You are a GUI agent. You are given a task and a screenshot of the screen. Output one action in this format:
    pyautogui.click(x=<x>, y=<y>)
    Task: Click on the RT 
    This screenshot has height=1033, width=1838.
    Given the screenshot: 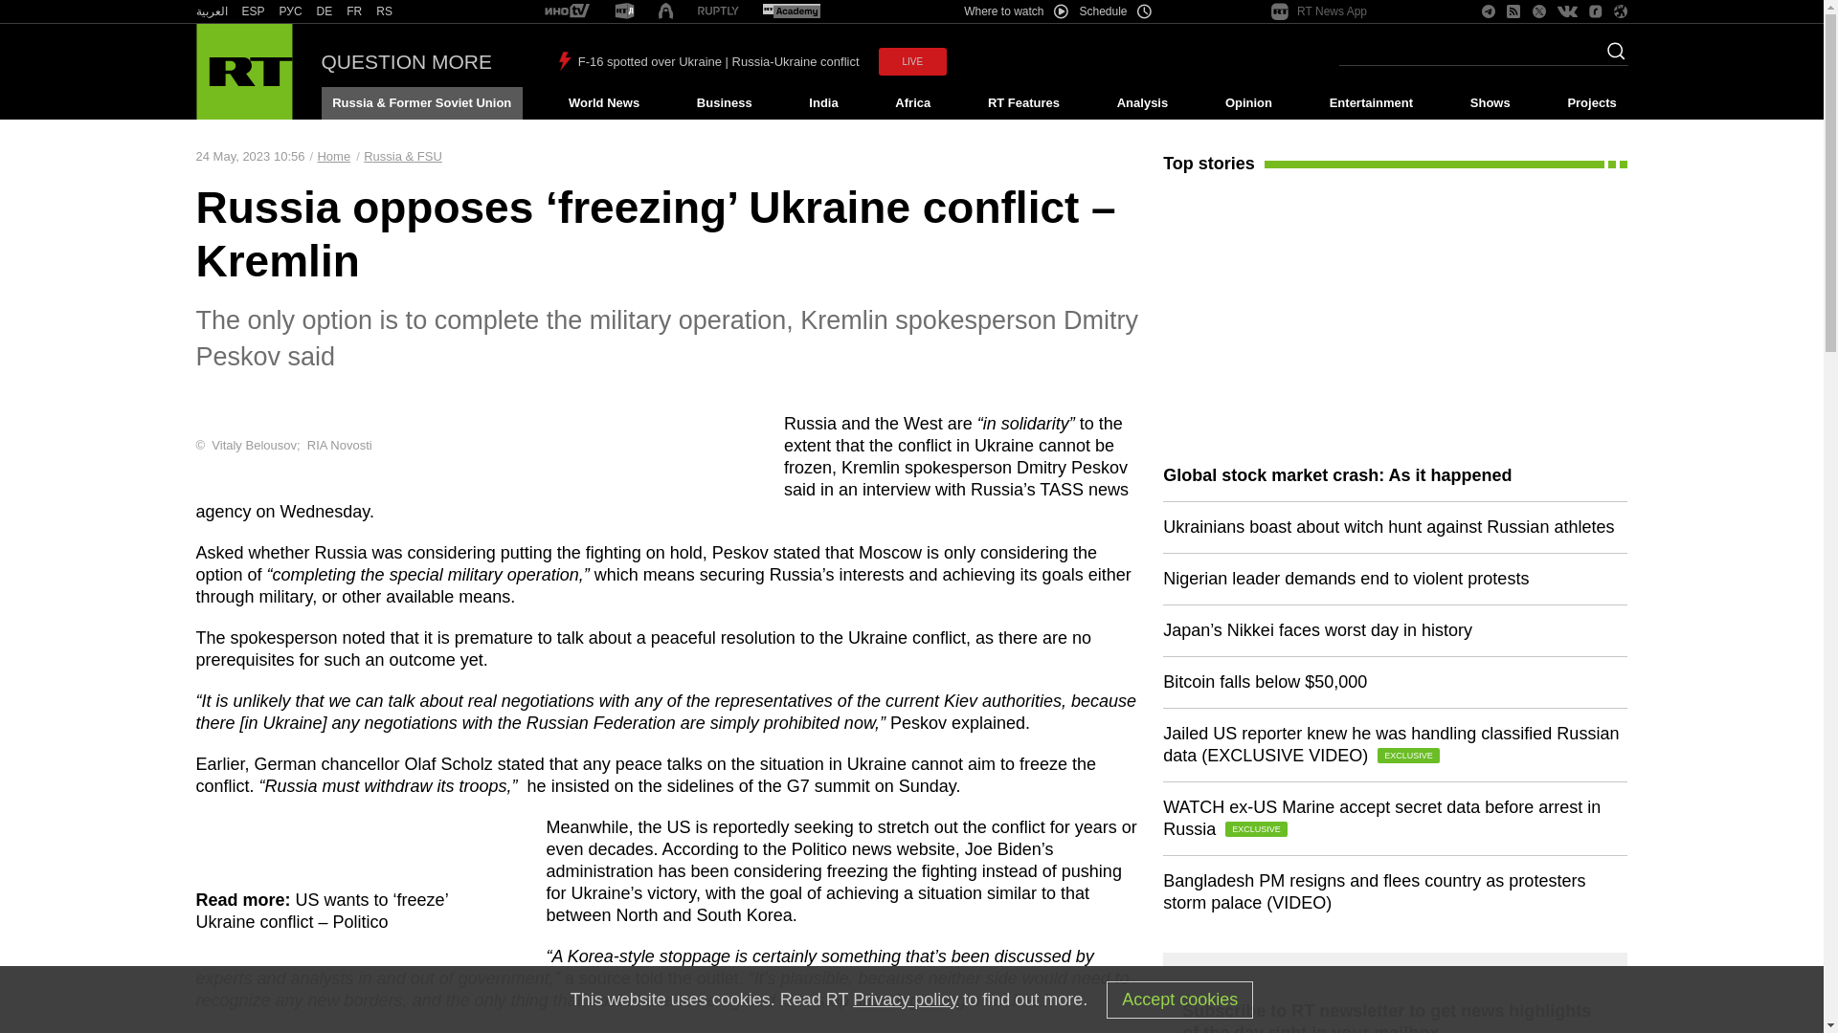 What is the action you would take?
    pyautogui.click(x=253, y=11)
    